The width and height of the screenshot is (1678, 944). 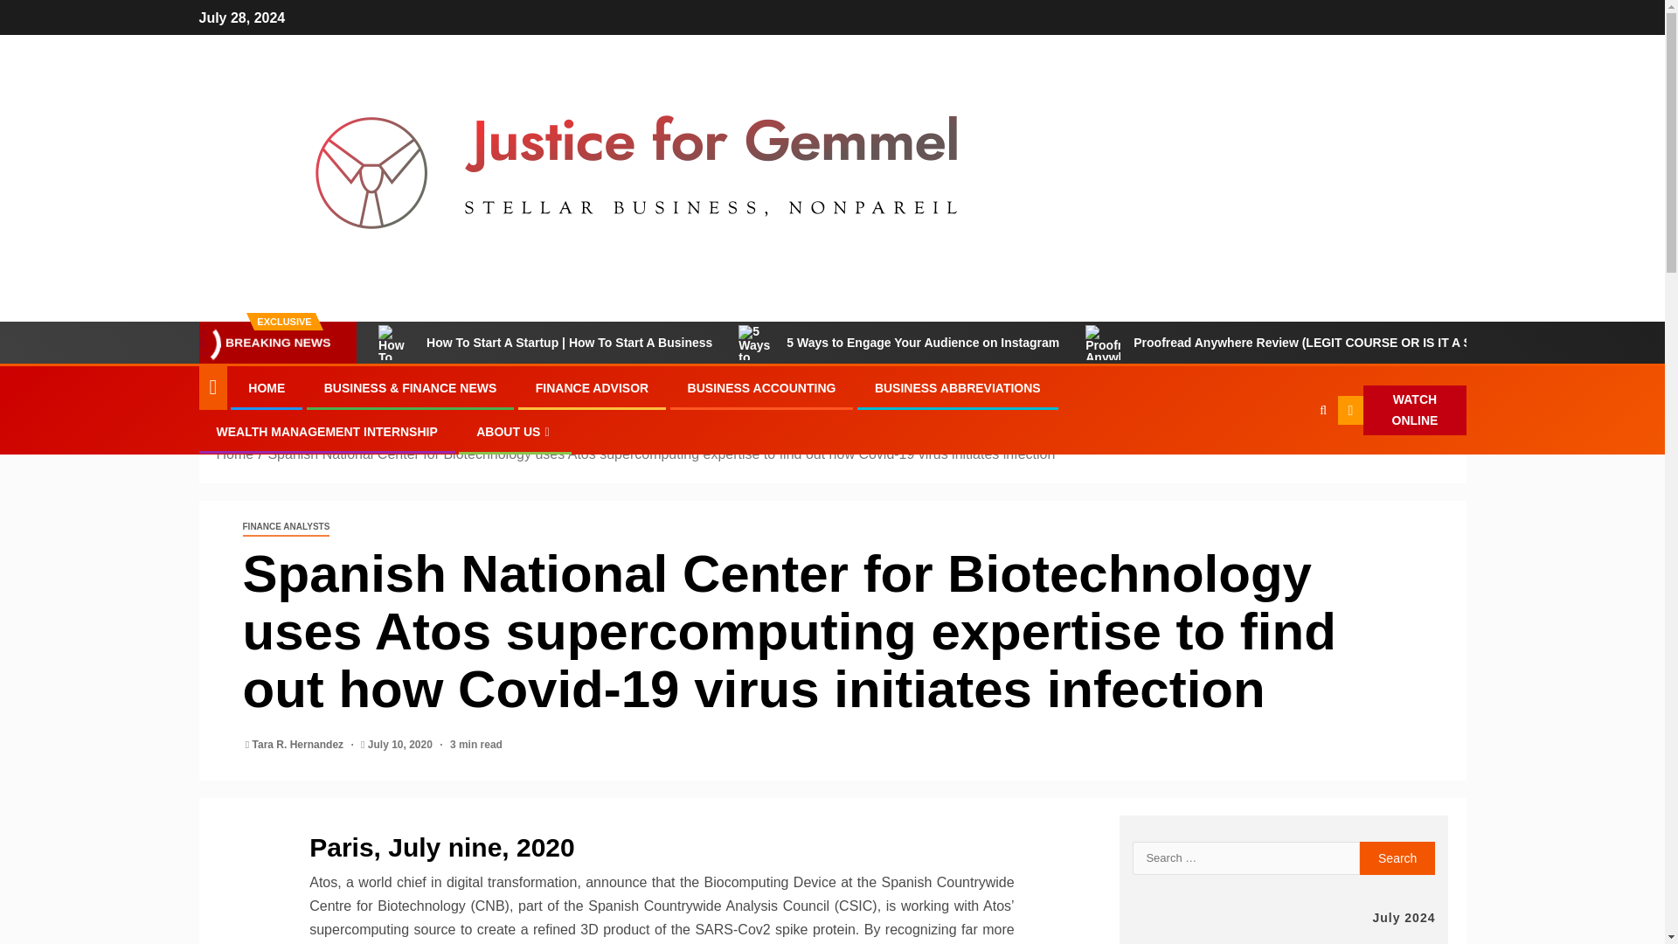 What do you see at coordinates (300, 744) in the screenshot?
I see `Tara R. Hernandez` at bounding box center [300, 744].